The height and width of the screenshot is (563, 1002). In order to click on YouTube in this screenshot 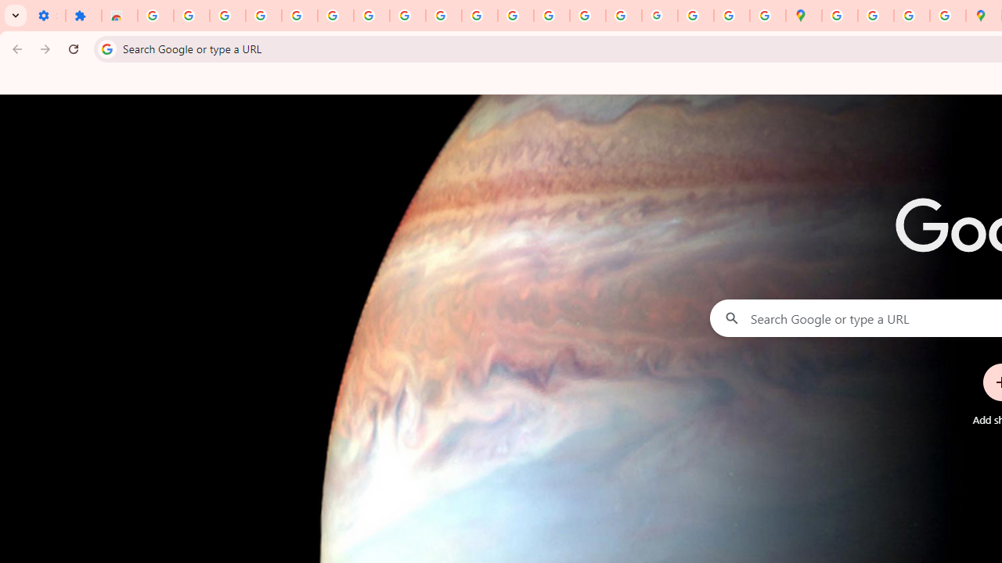, I will do `click(444, 16)`.